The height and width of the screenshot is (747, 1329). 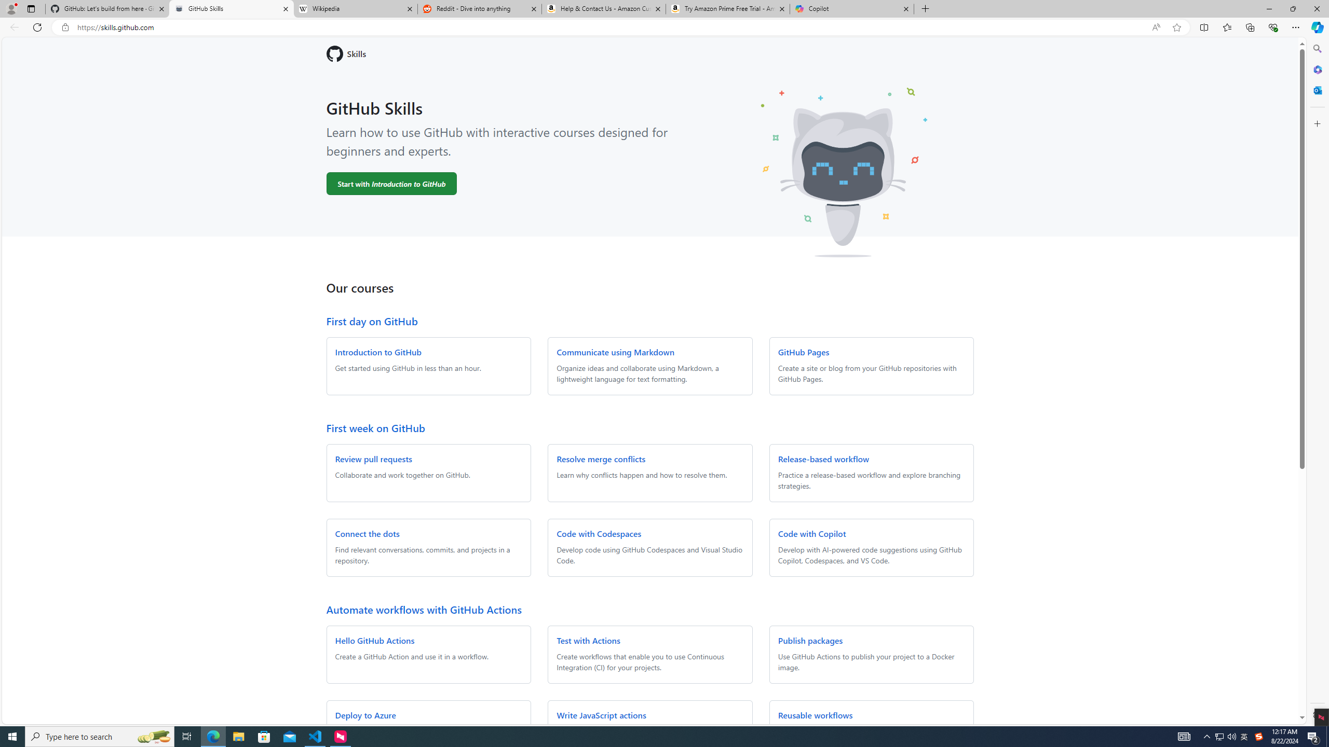 What do you see at coordinates (373, 459) in the screenshot?
I see `Review pull requests` at bounding box center [373, 459].